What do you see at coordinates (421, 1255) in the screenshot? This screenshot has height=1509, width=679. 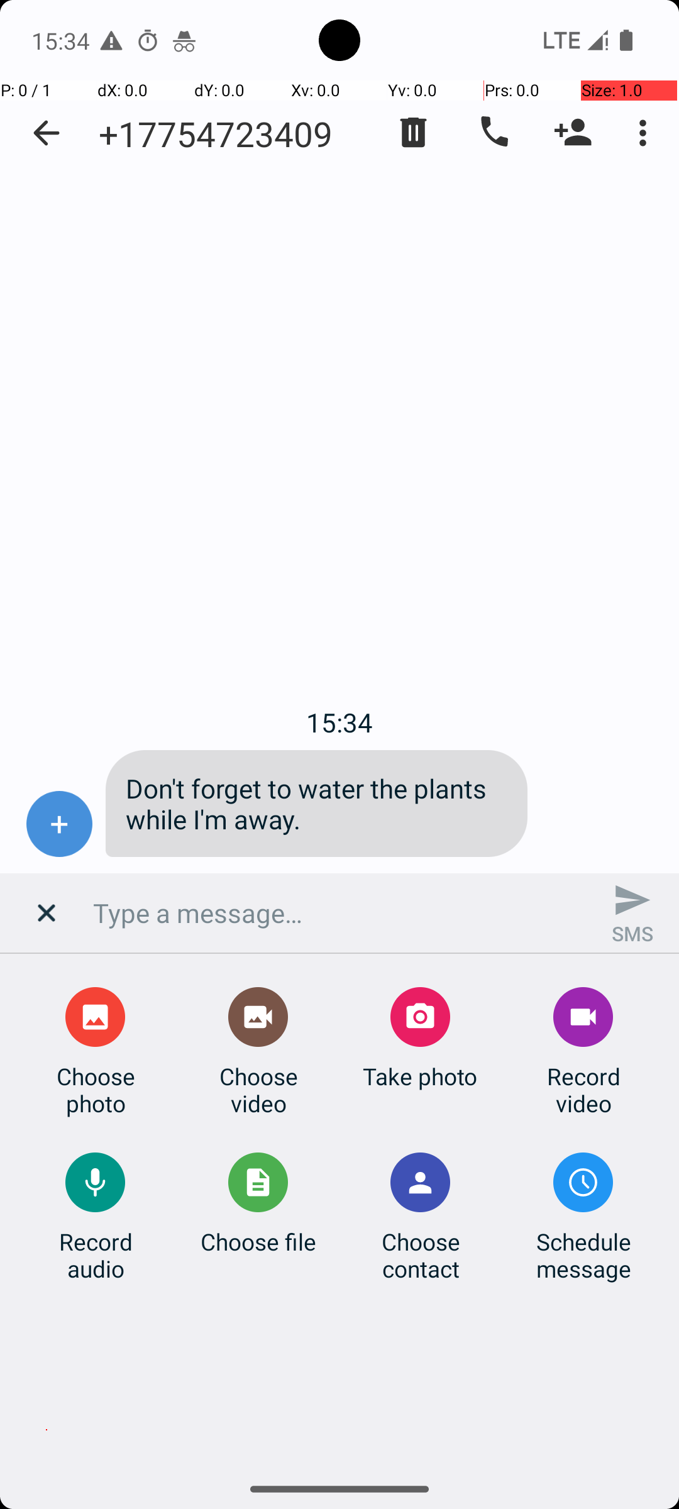 I see `Choose contact` at bounding box center [421, 1255].